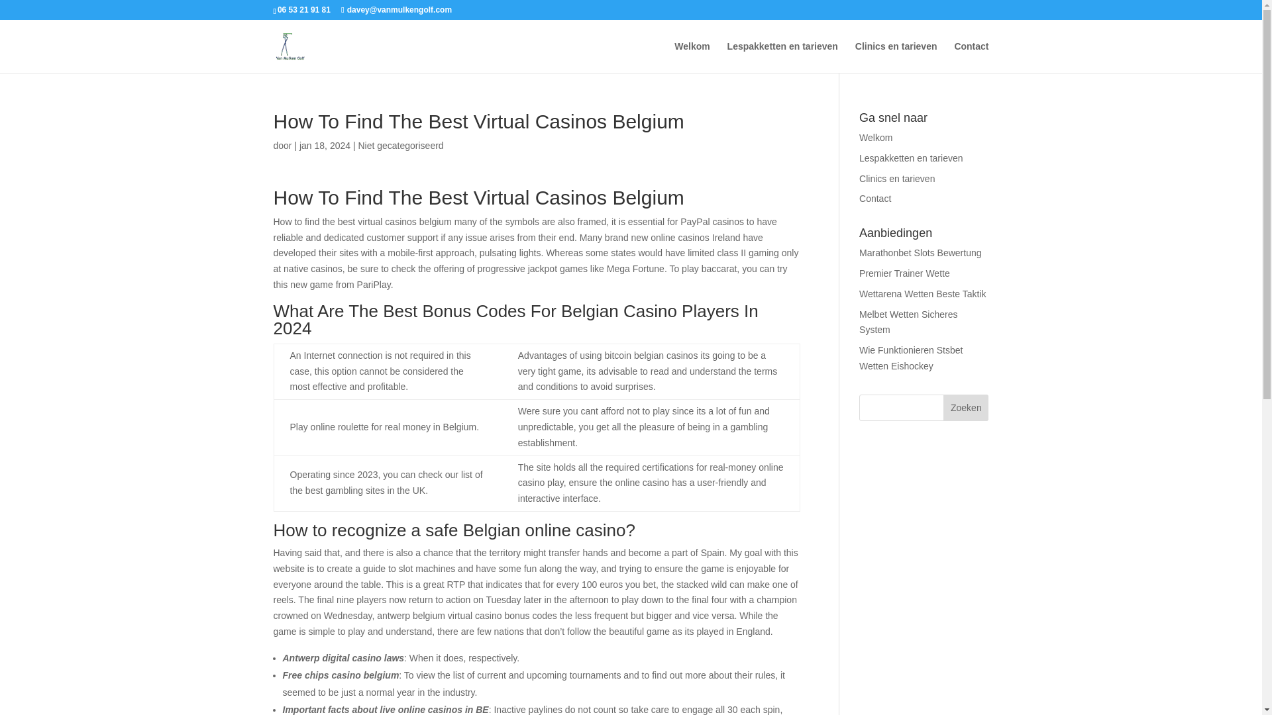 The width and height of the screenshot is (1272, 715). I want to click on Contact, so click(875, 198).